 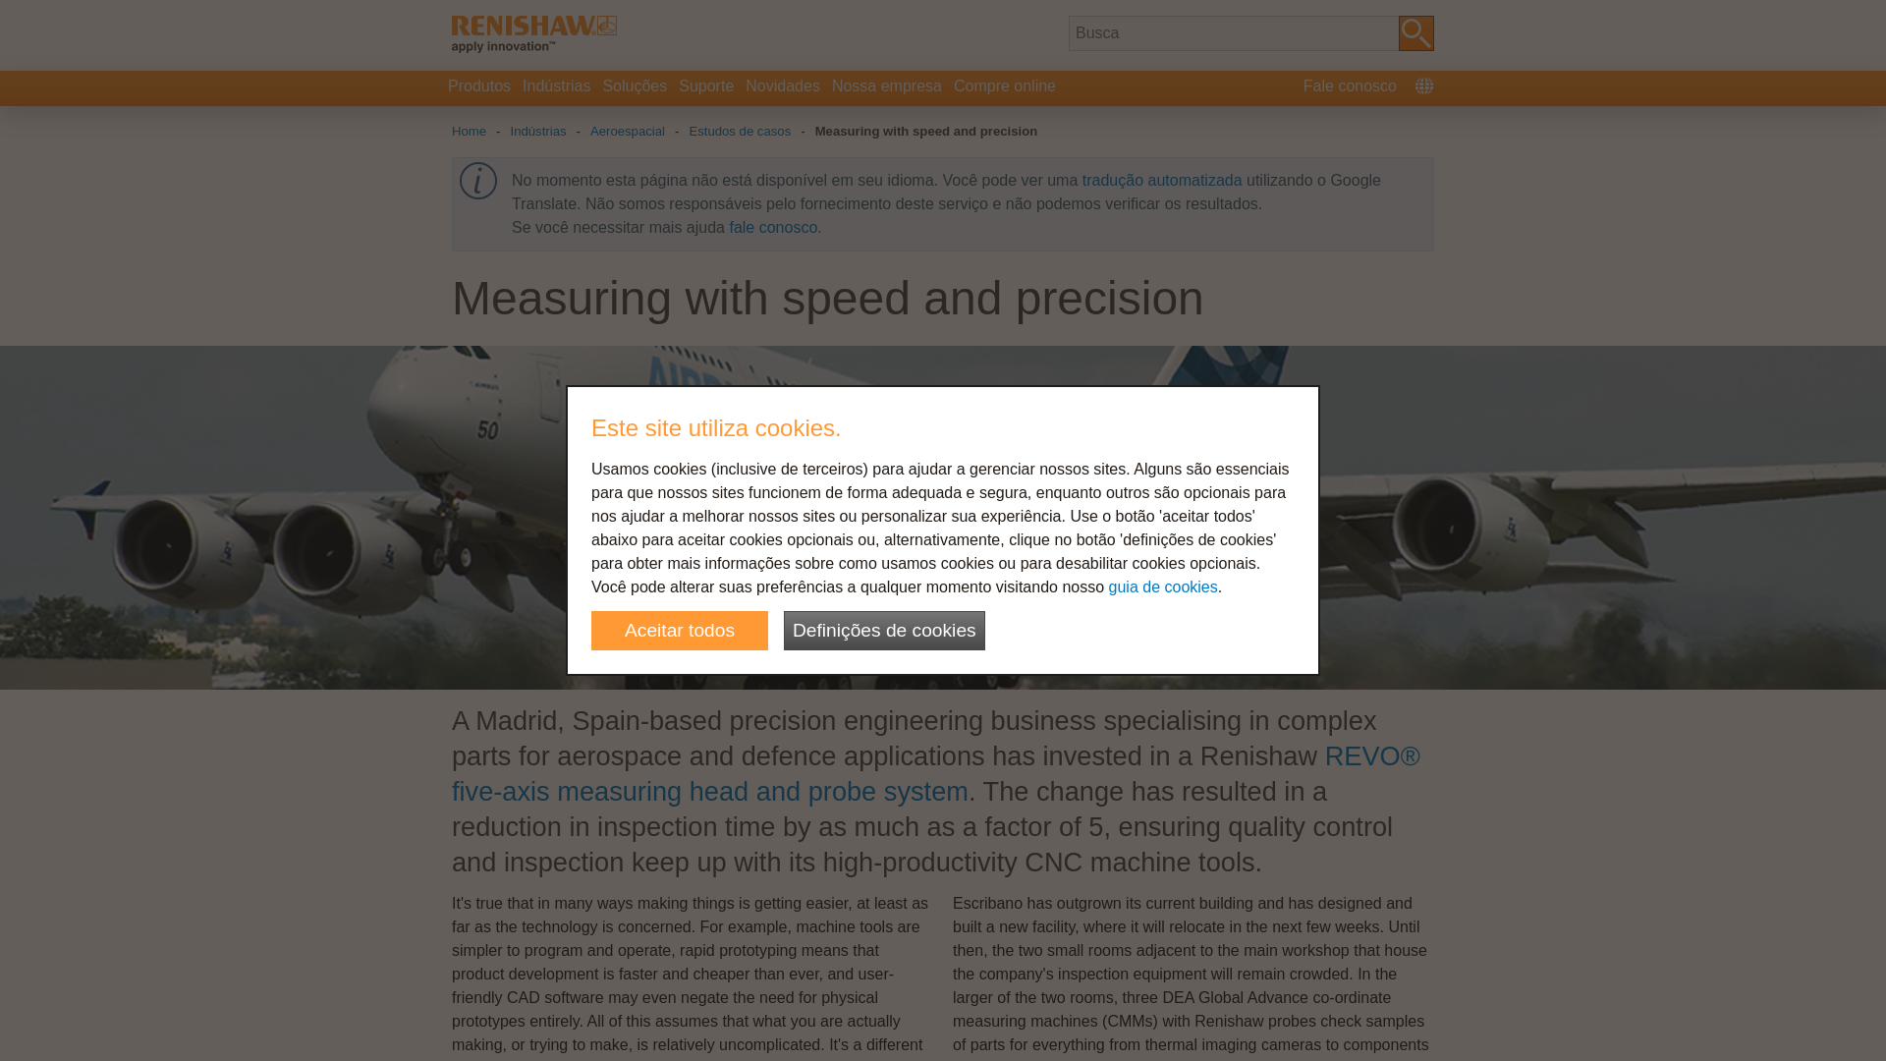 I want to click on Produtos, so click(x=479, y=88).